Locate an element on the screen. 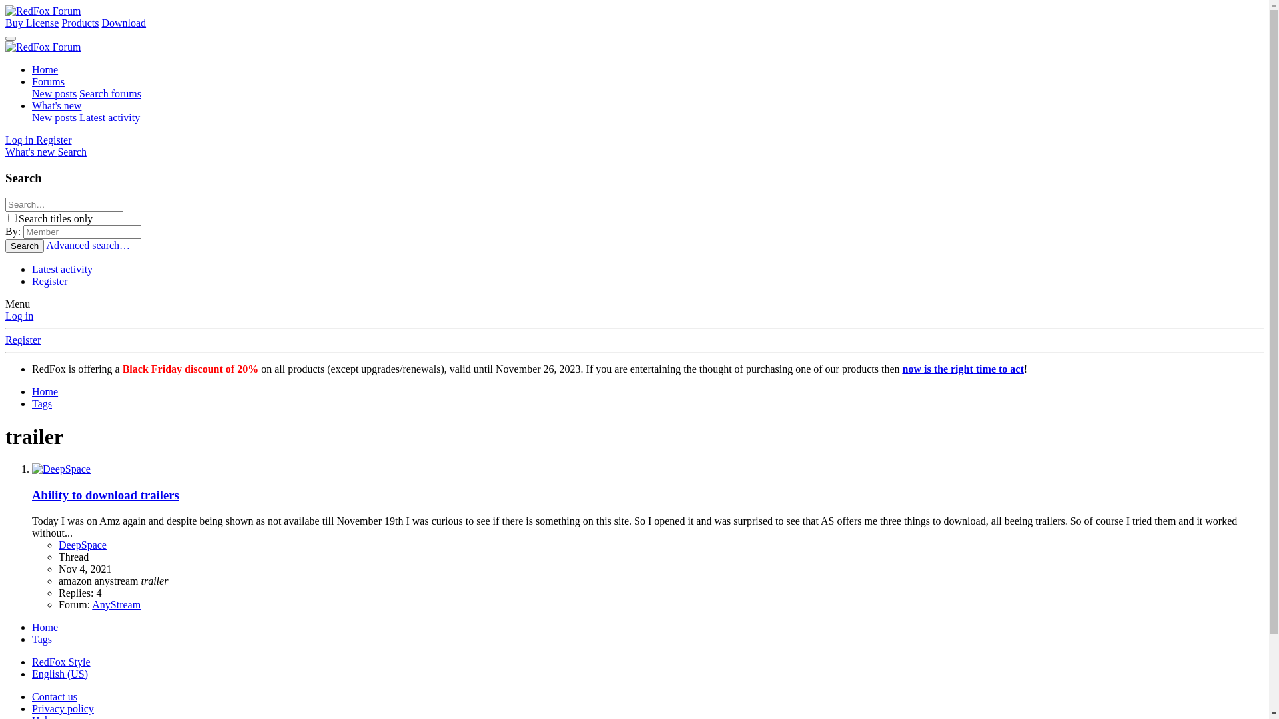 The height and width of the screenshot is (719, 1279). Privacy policy is located at coordinates (63, 708).